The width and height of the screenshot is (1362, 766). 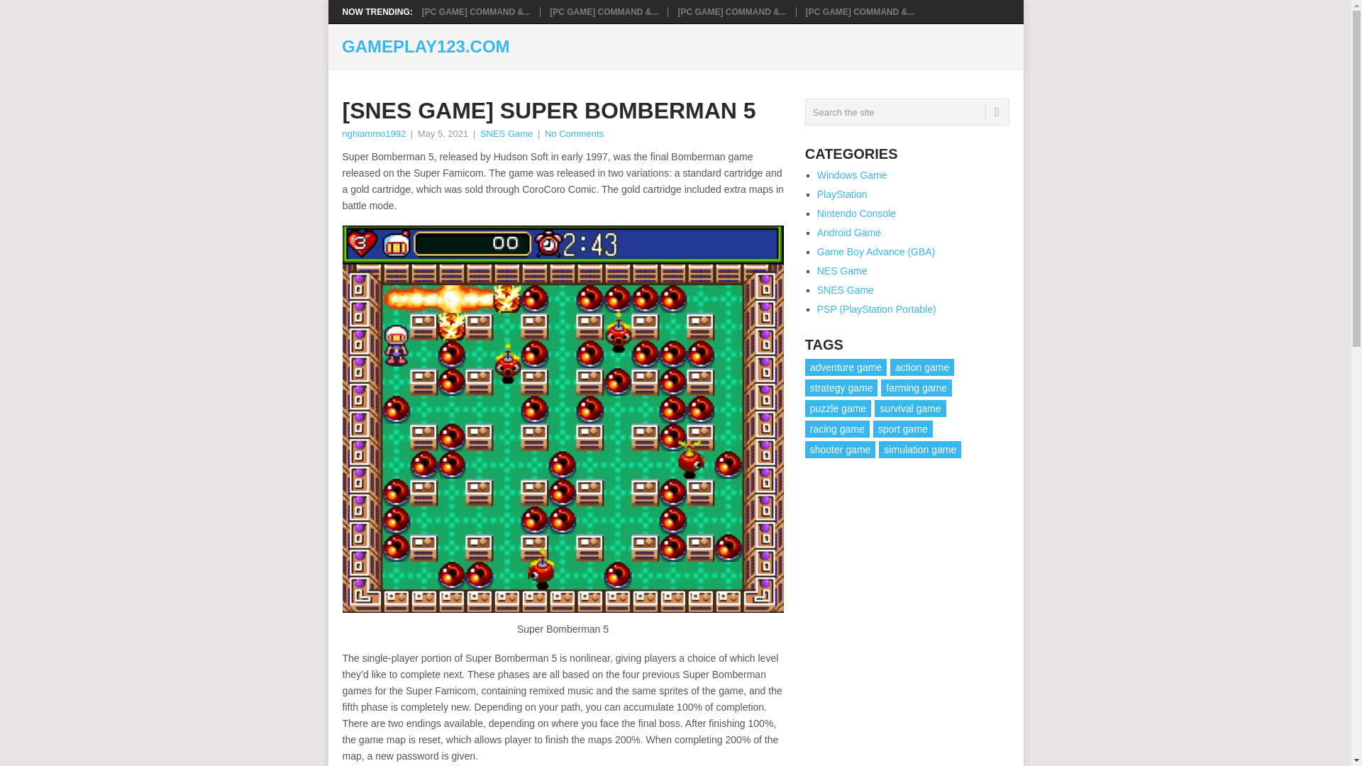 What do you see at coordinates (506, 133) in the screenshot?
I see `SNES Game` at bounding box center [506, 133].